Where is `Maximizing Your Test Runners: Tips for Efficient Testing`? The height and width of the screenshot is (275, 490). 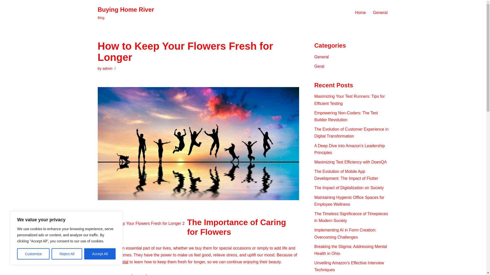
Maximizing Your Test Runners: Tips for Efficient Testing is located at coordinates (346, 116).